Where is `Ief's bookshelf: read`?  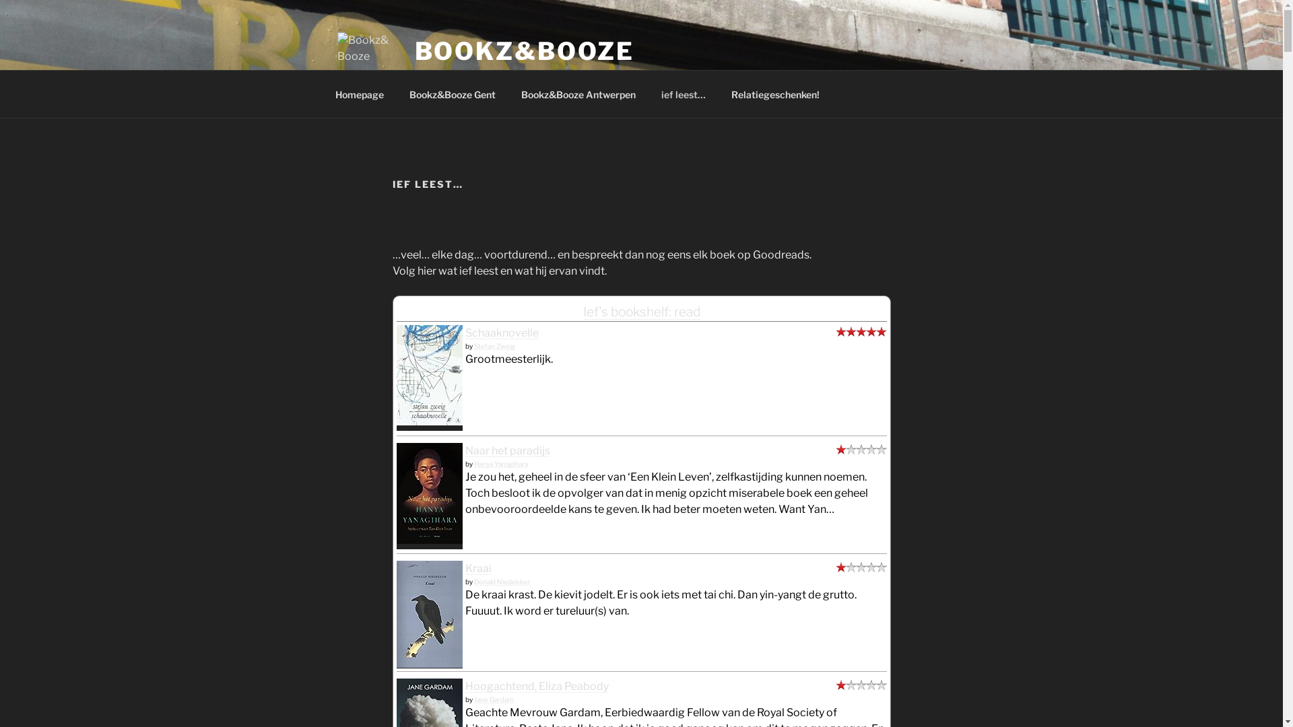
Ief's bookshelf: read is located at coordinates (642, 312).